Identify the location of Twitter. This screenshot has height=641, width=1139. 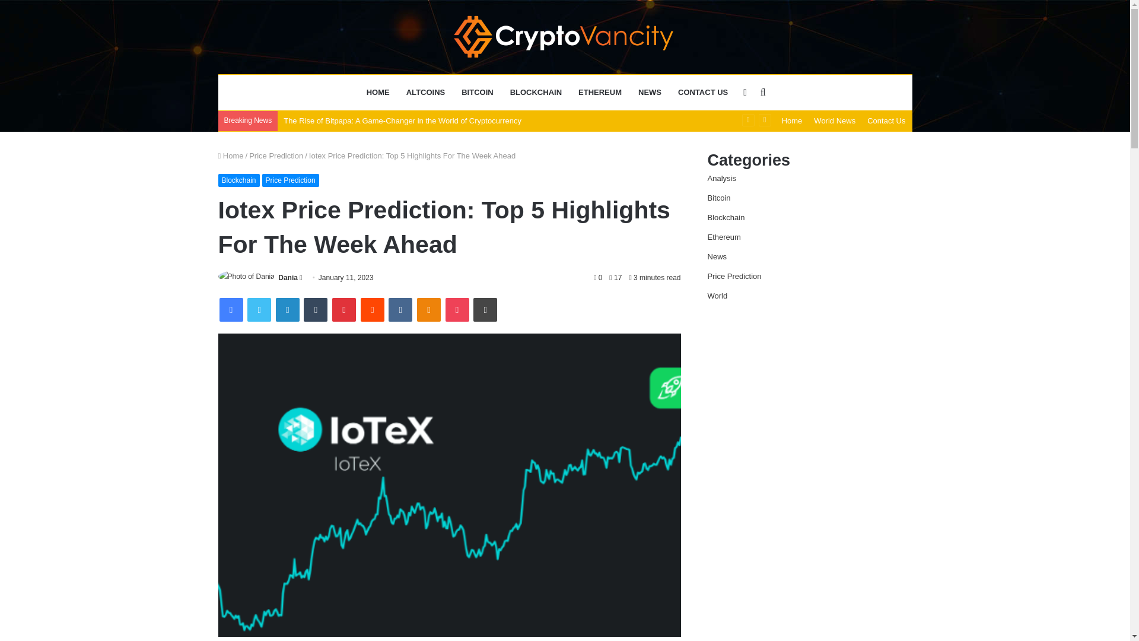
(259, 310).